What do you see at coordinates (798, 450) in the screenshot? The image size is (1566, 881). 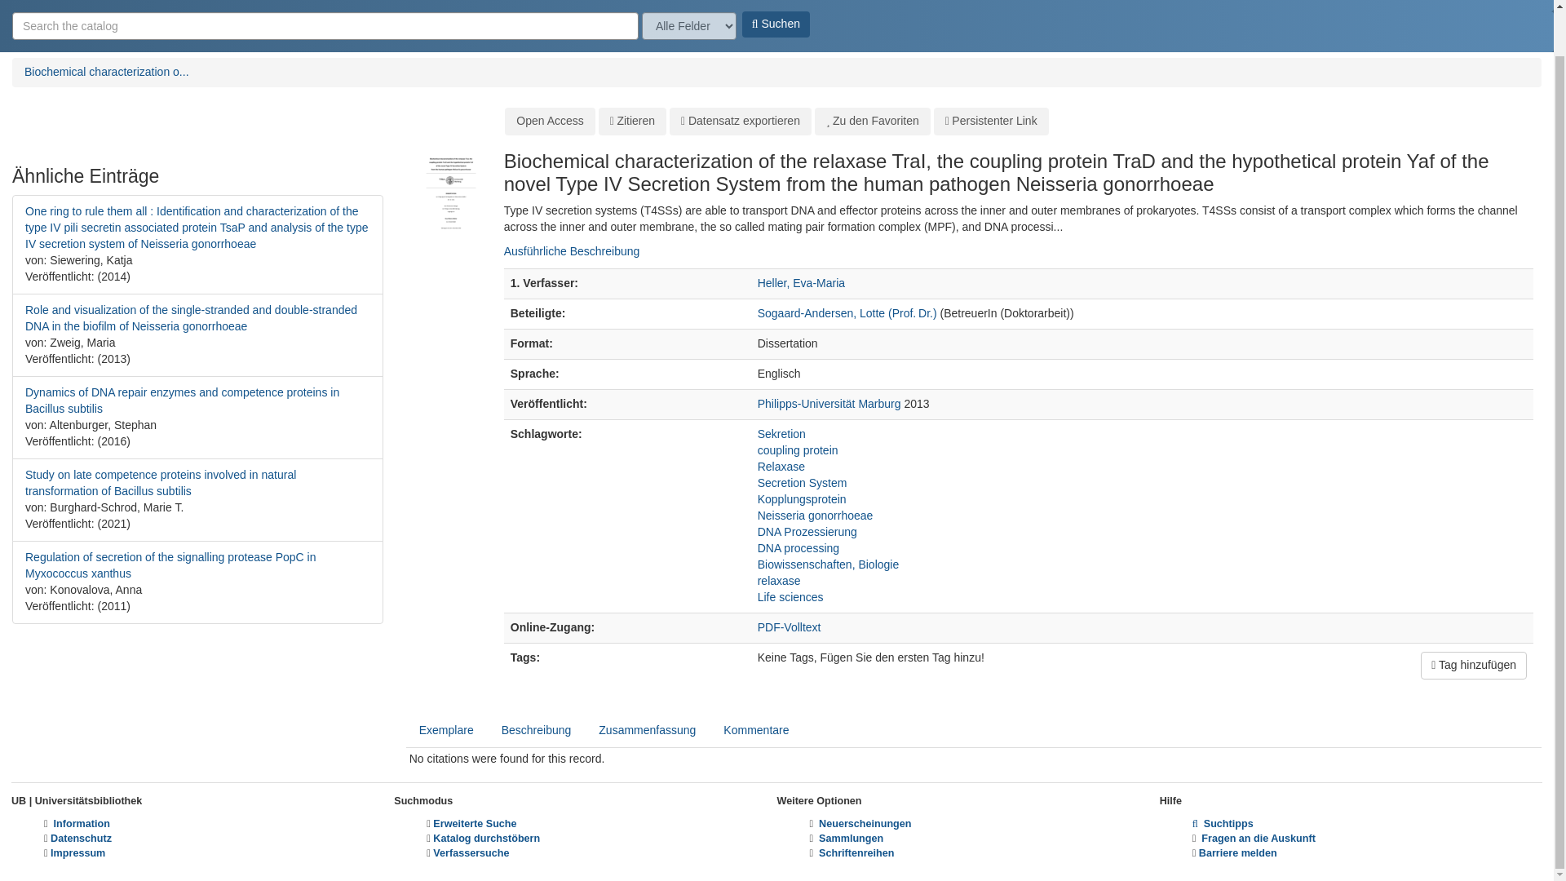 I see `coupling protein` at bounding box center [798, 450].